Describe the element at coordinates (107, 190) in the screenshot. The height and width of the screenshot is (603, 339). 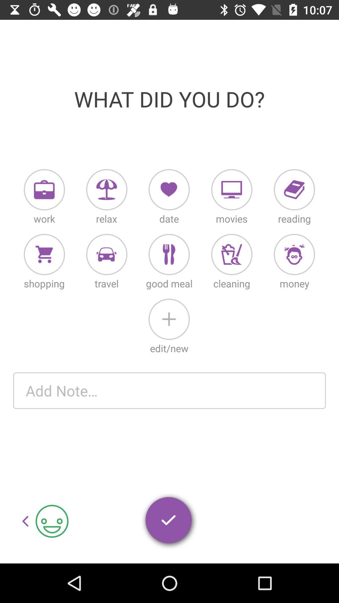
I see `indicate you relaxed` at that location.